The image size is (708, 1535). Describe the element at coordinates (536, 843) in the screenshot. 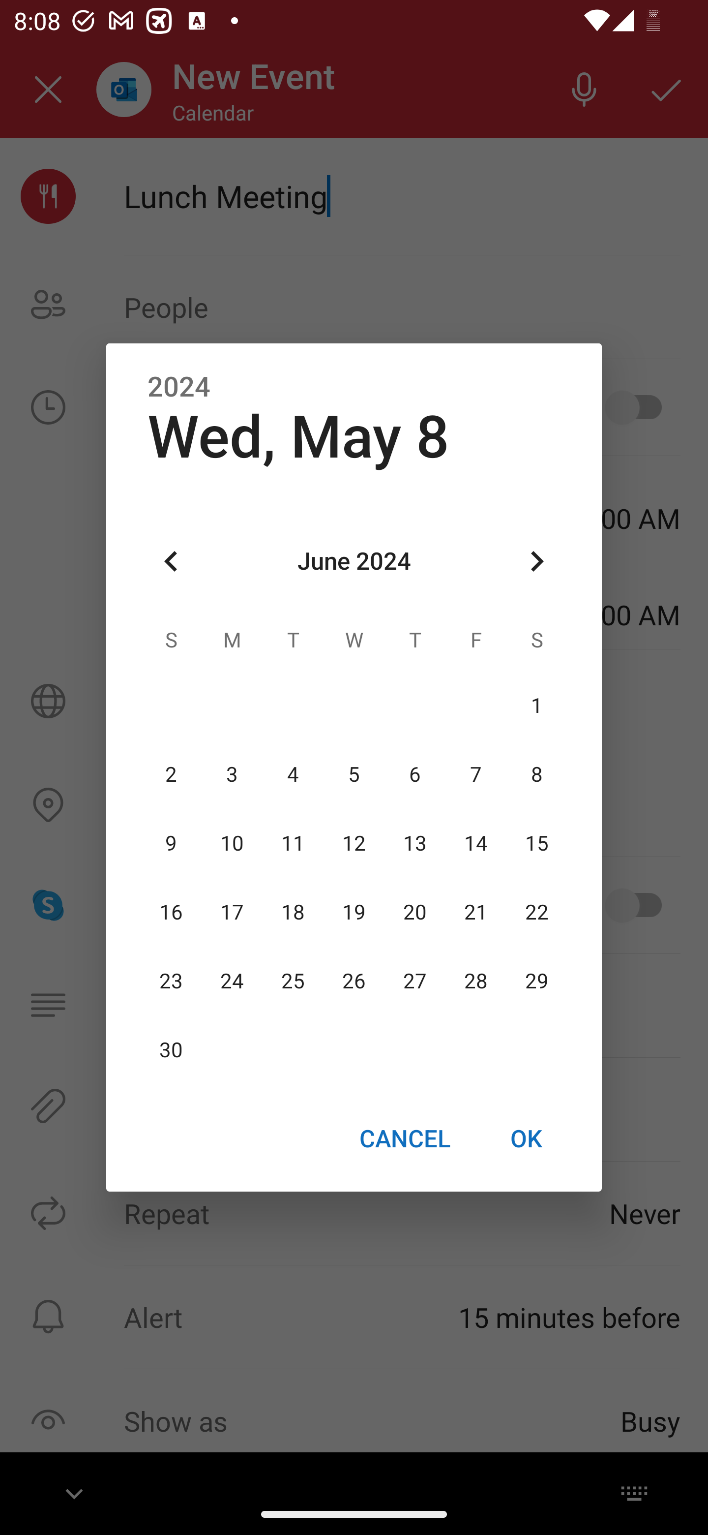

I see `15 15 June 2024` at that location.